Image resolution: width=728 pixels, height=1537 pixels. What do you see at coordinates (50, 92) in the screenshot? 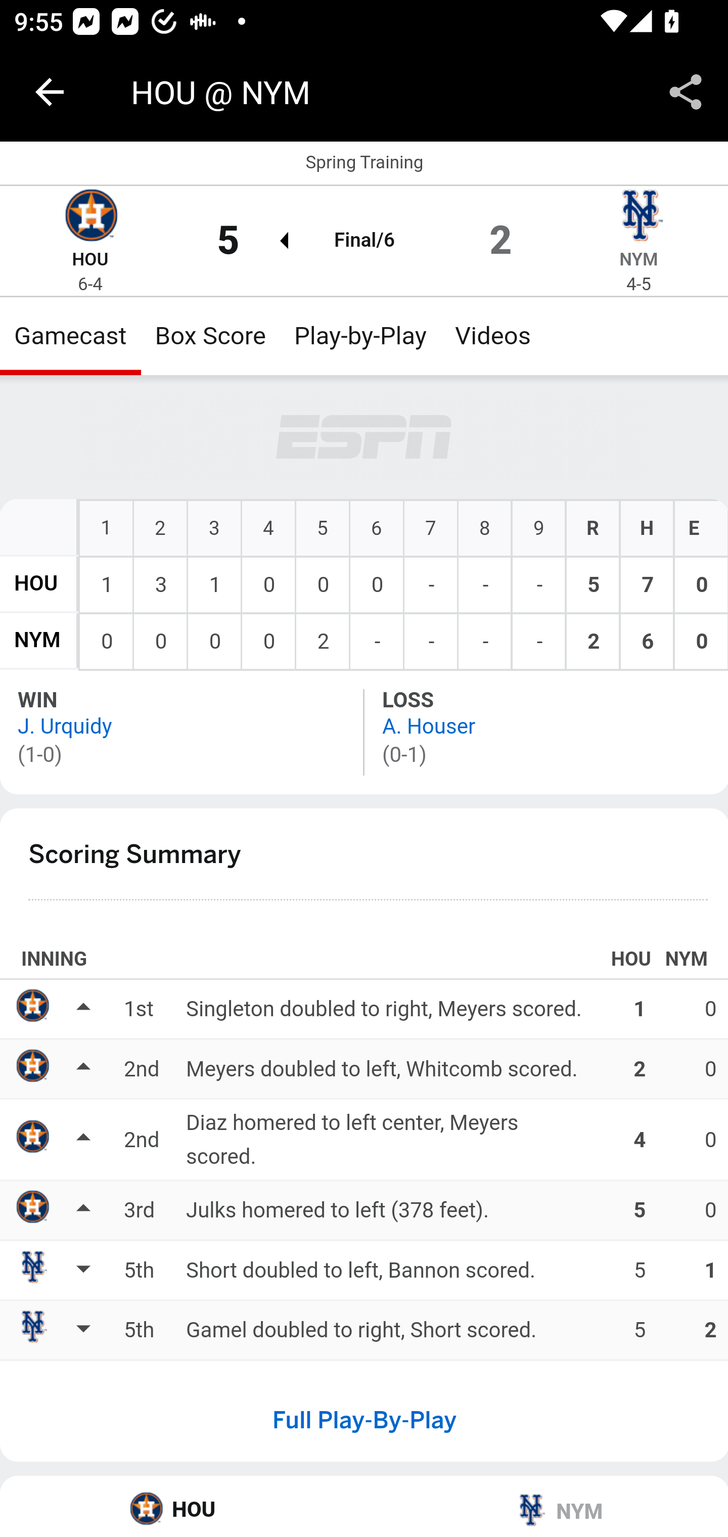
I see `Navigate up` at bounding box center [50, 92].